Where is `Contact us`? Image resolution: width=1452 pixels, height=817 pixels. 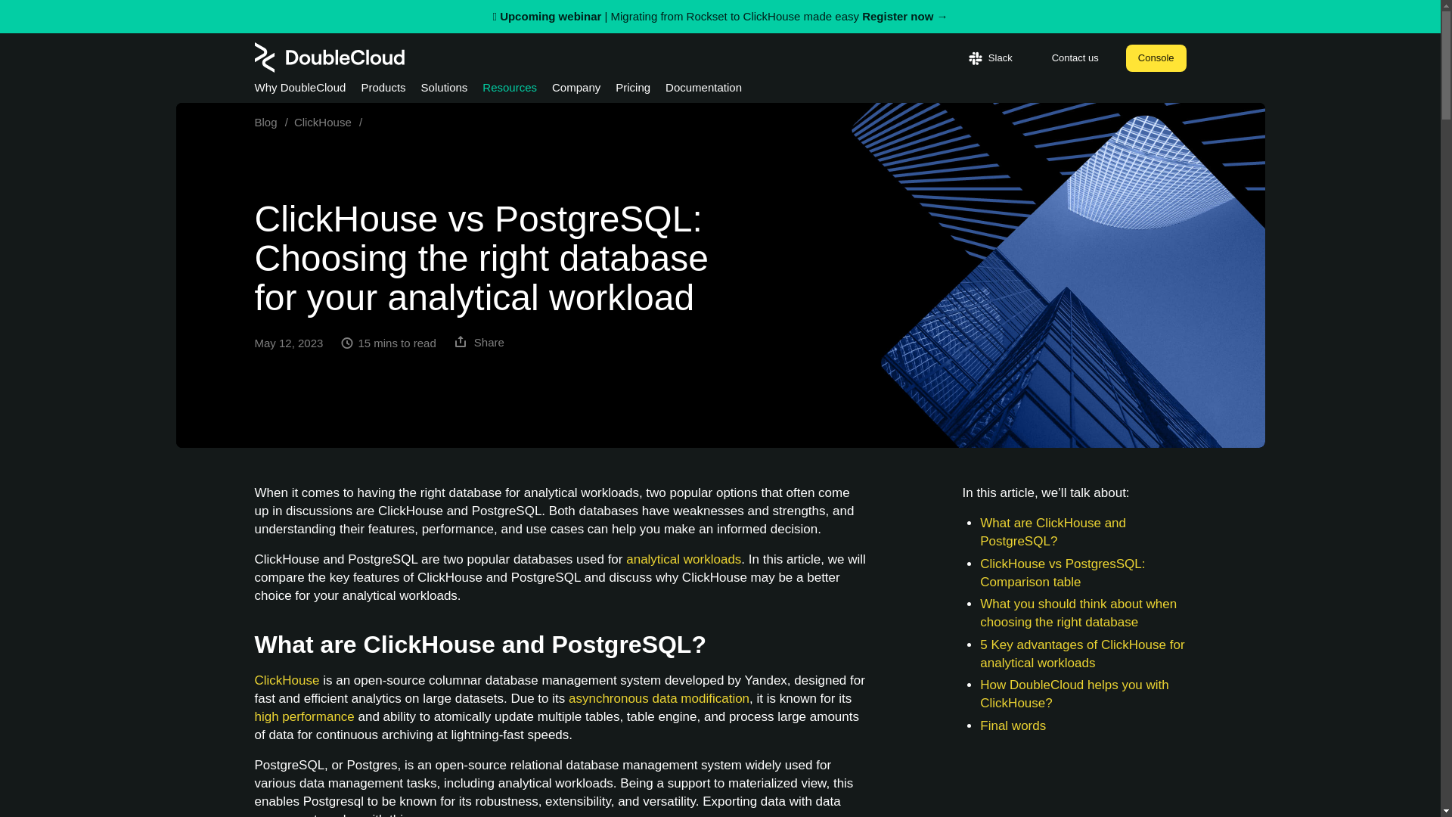
Contact us is located at coordinates (1075, 58).